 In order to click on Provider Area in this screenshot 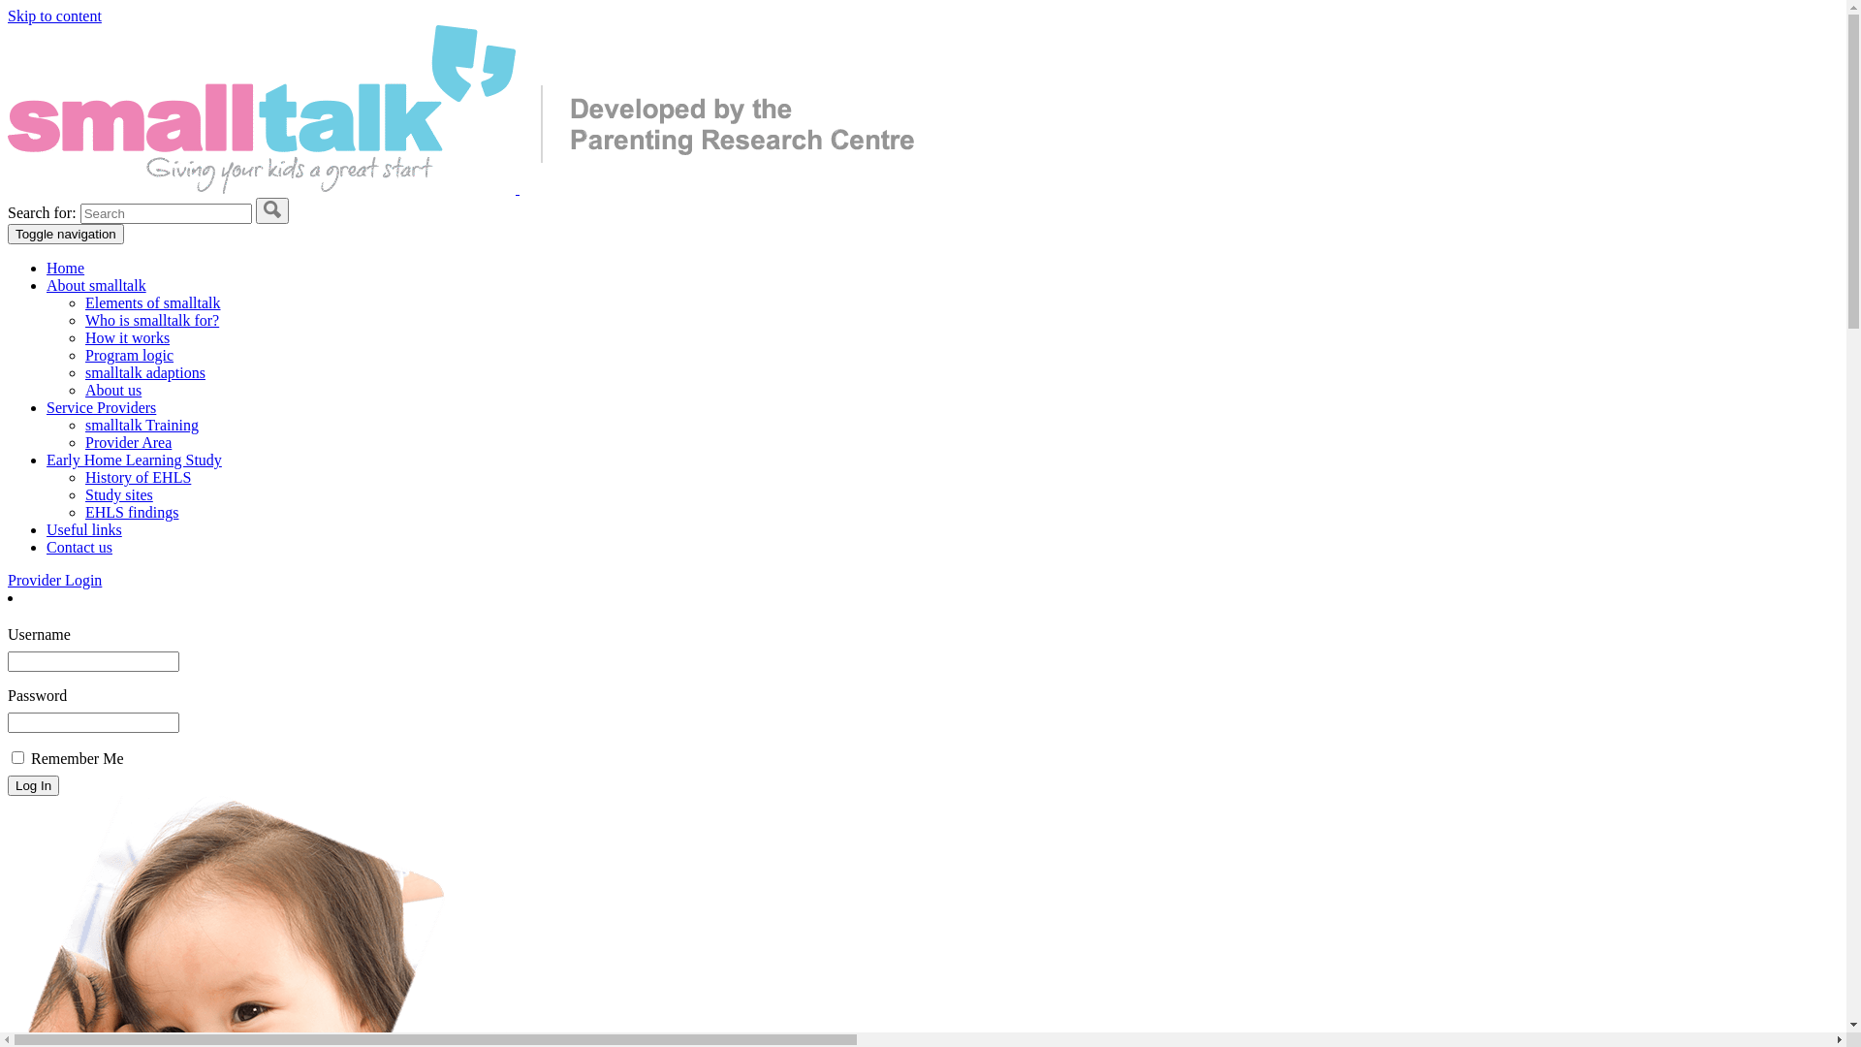, I will do `click(128, 442)`.